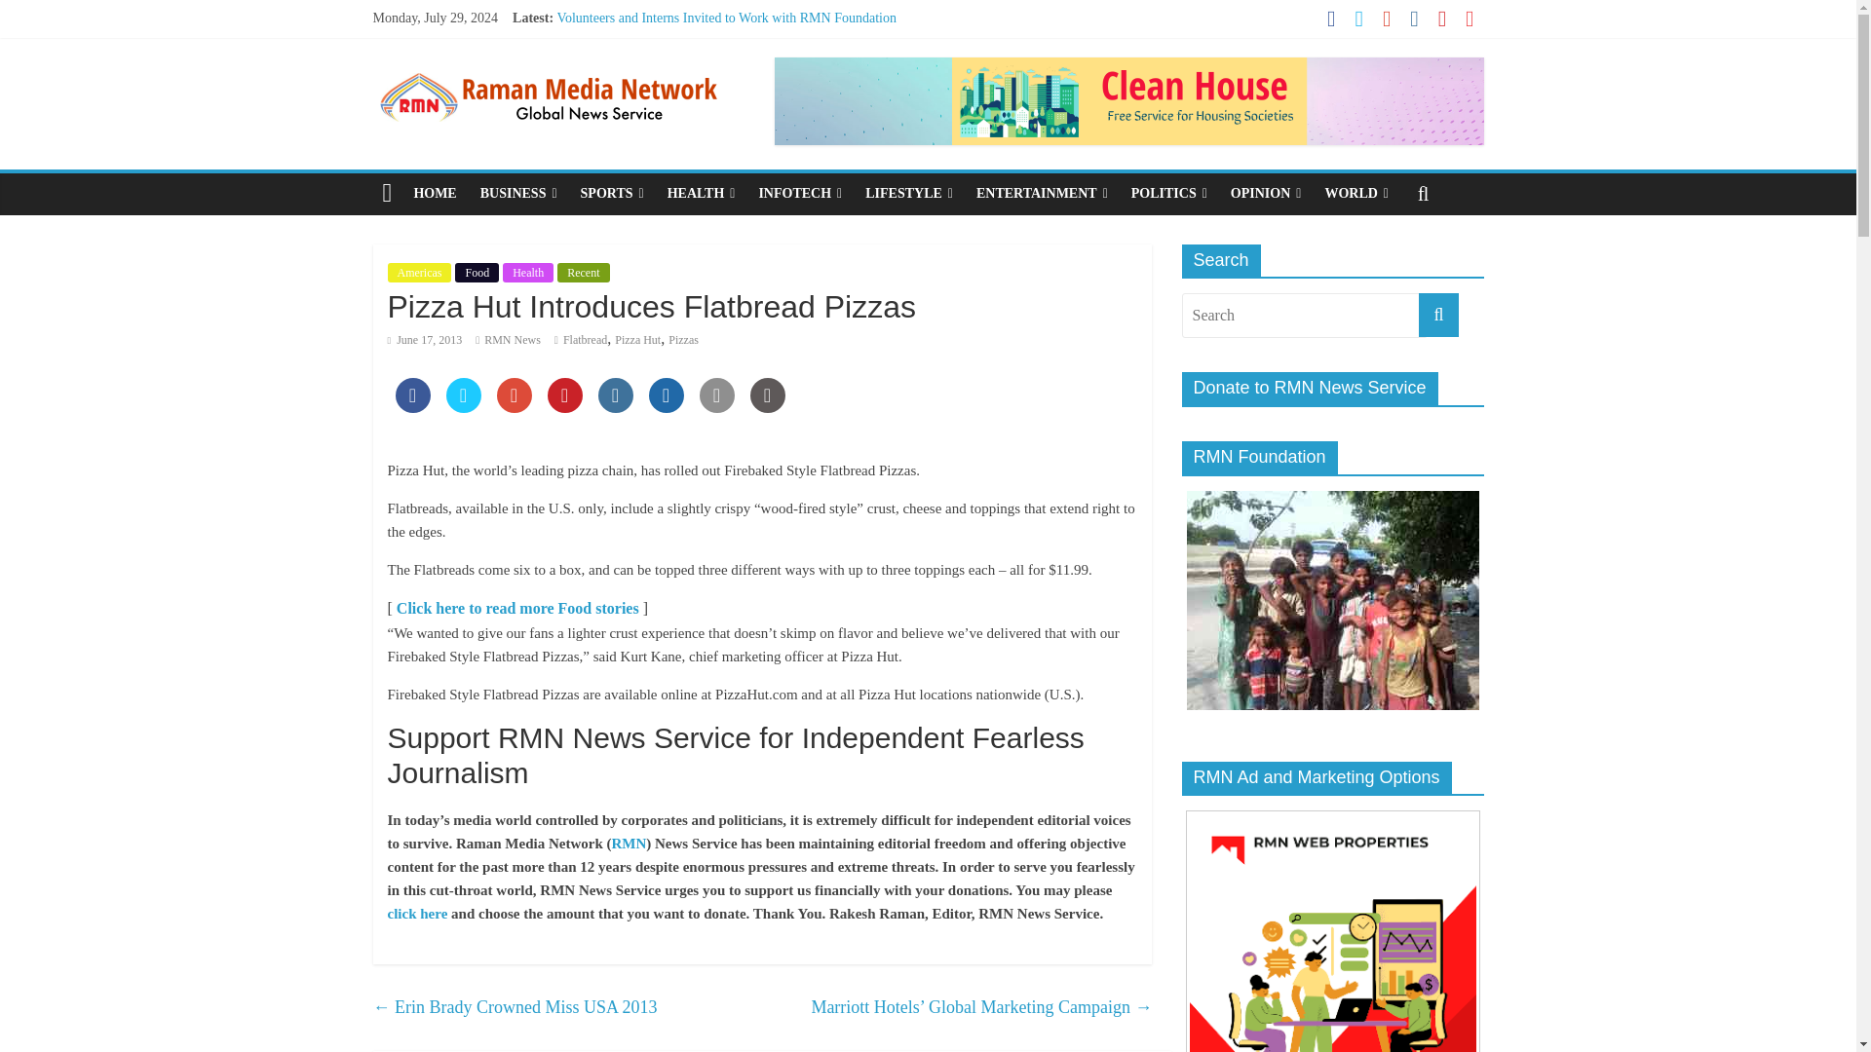 This screenshot has width=1871, height=1052. Describe the element at coordinates (387, 194) in the screenshot. I see `Raman Media Network` at that location.